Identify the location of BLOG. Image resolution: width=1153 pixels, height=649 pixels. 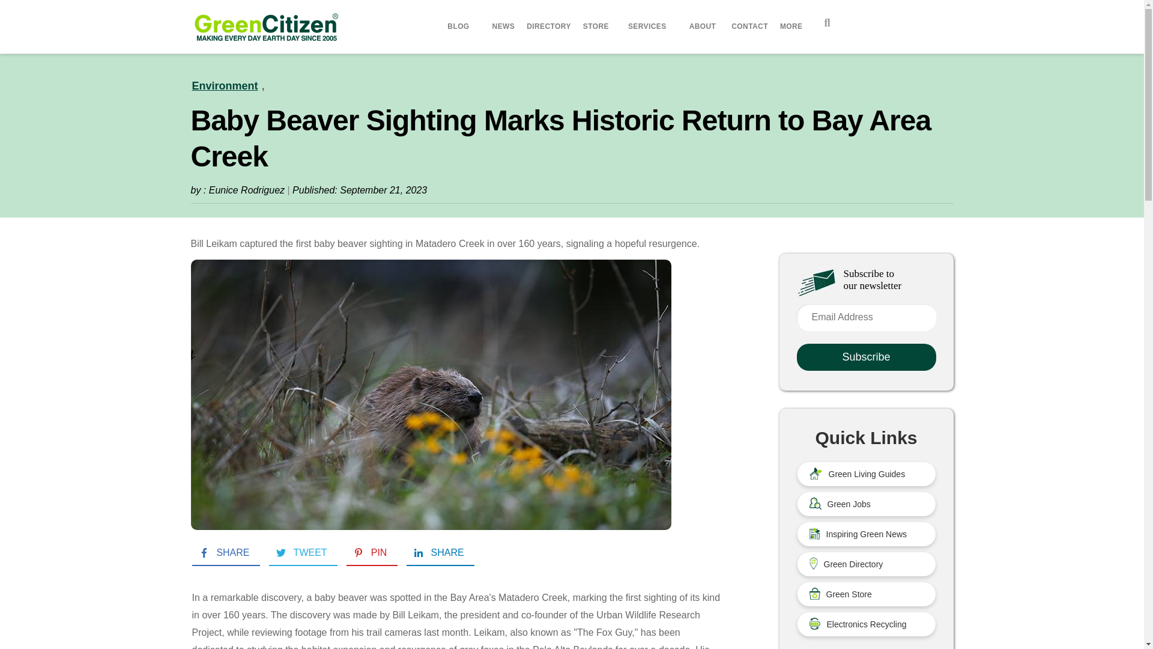
(460, 26).